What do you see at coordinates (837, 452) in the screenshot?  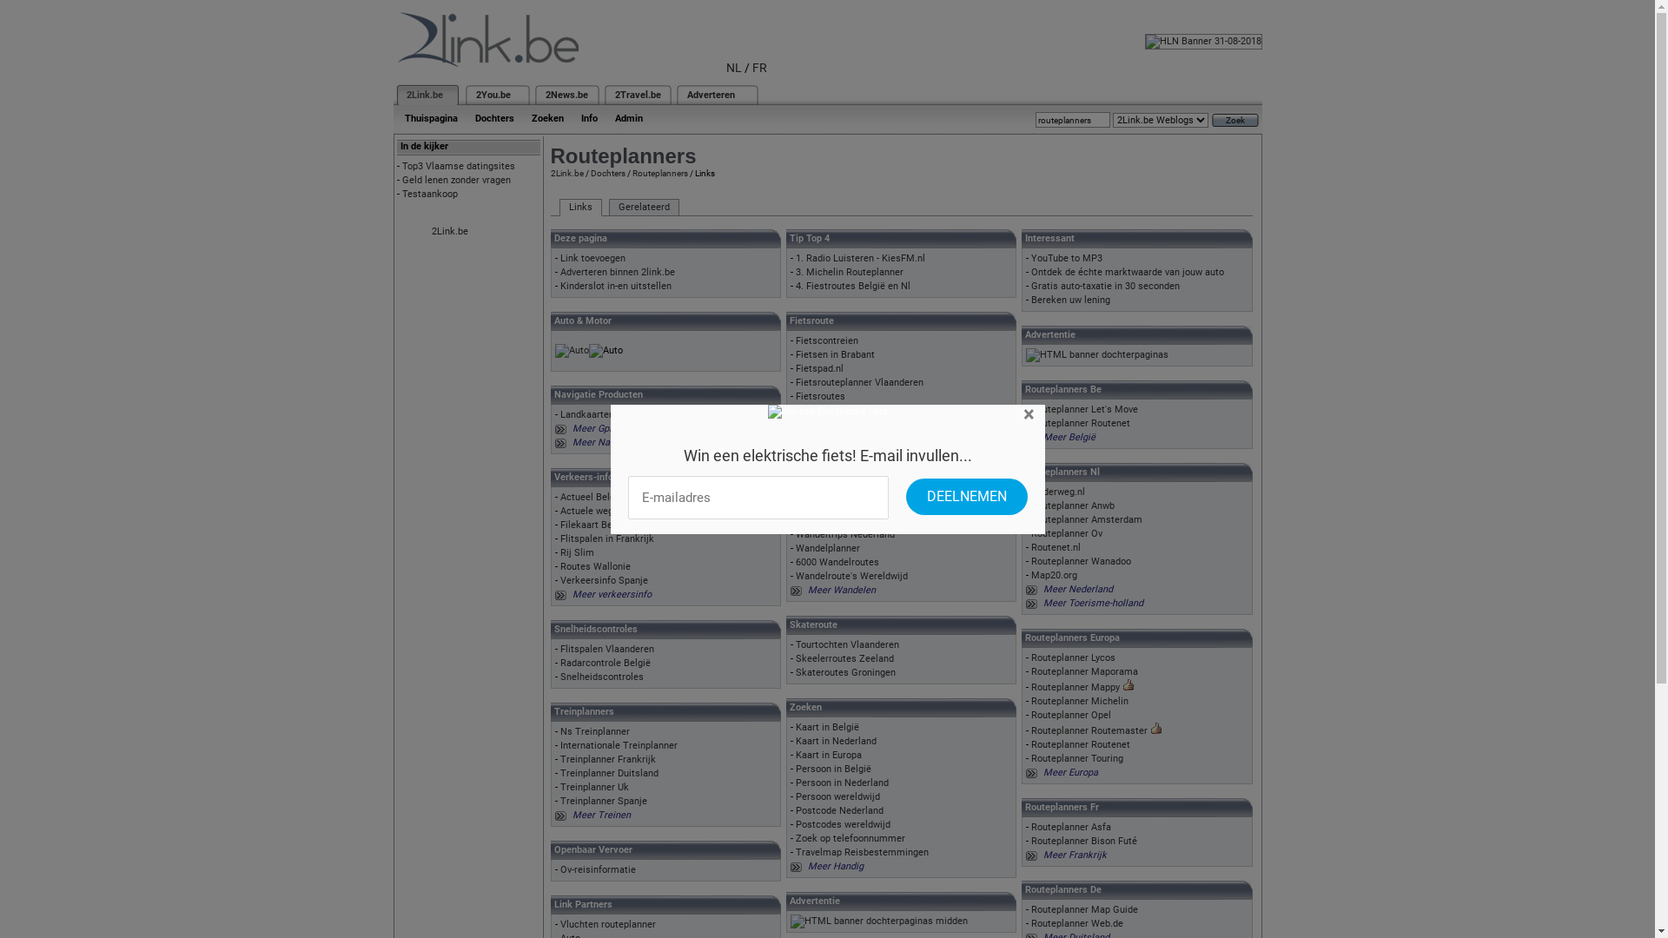 I see `Meer Fietsen` at bounding box center [837, 452].